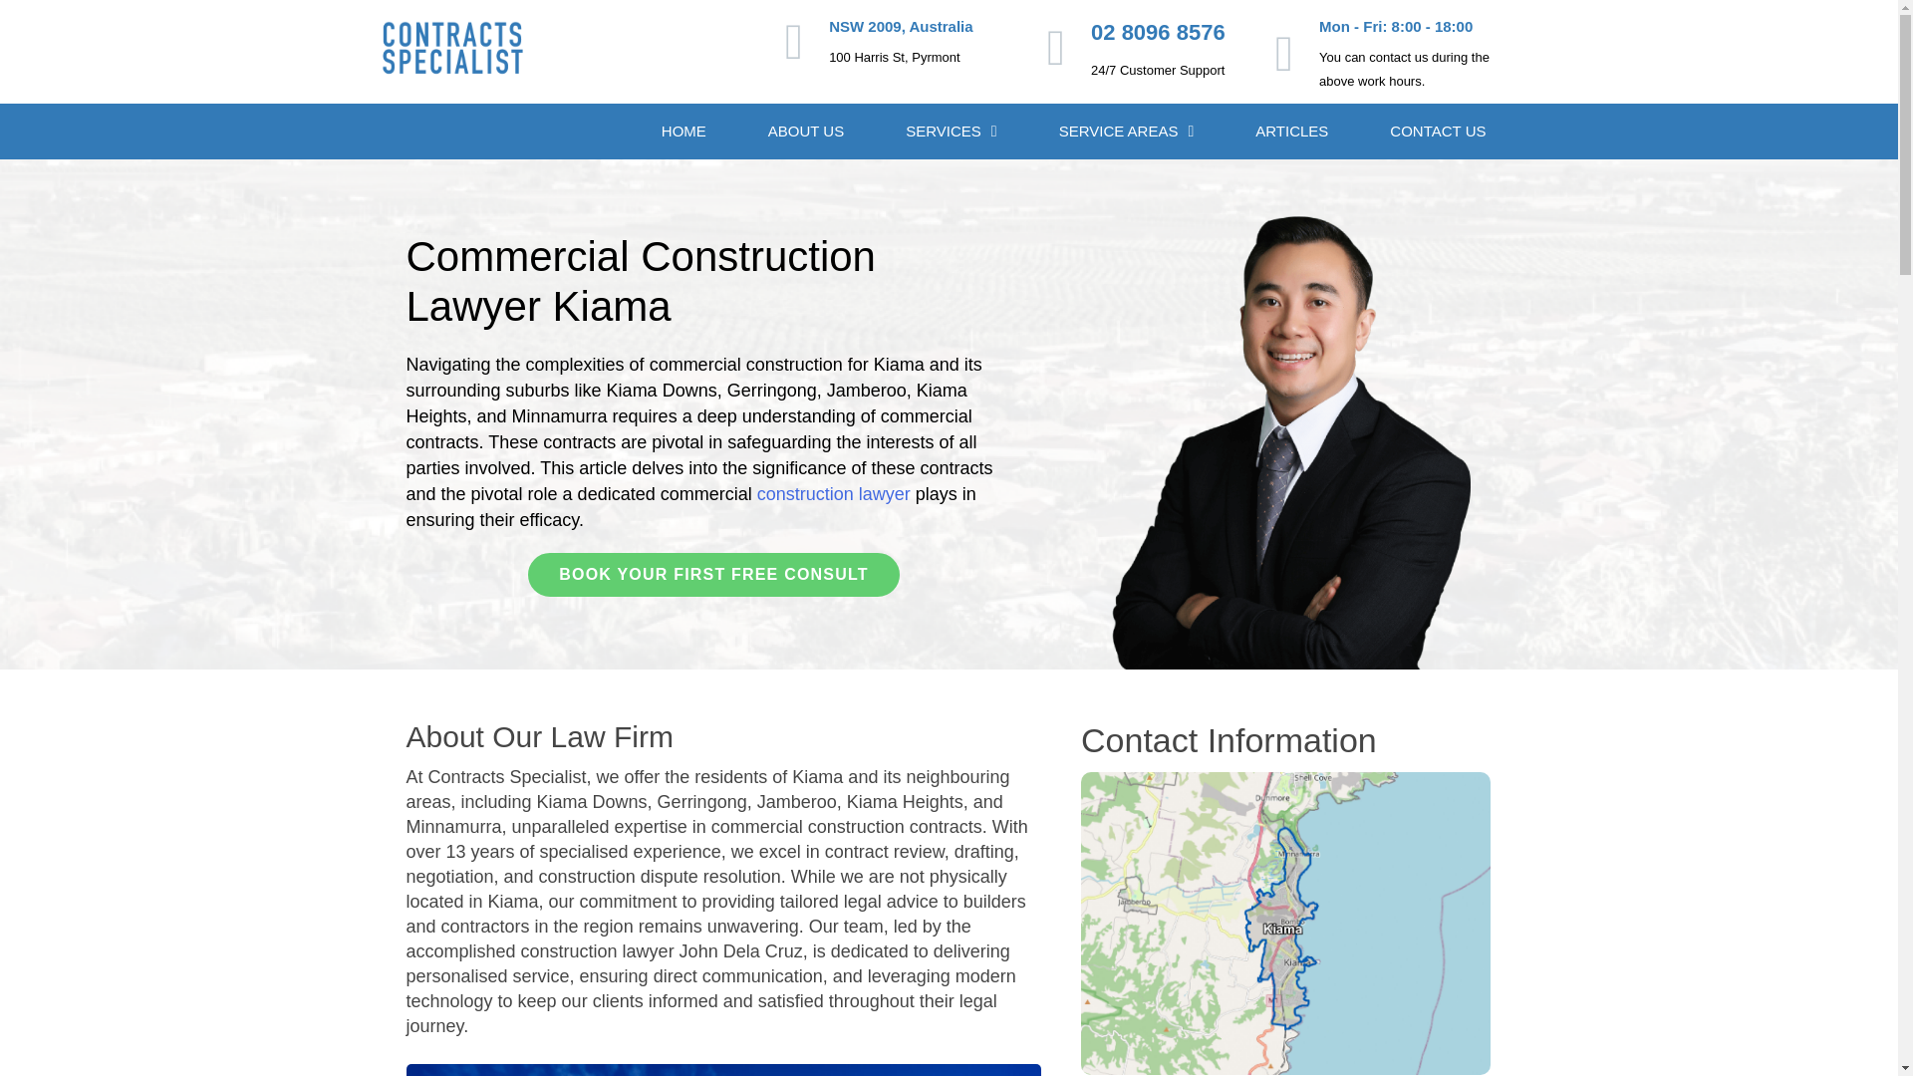 Image resolution: width=1913 pixels, height=1076 pixels. Describe the element at coordinates (1437, 131) in the screenshot. I see `CONTACT US` at that location.